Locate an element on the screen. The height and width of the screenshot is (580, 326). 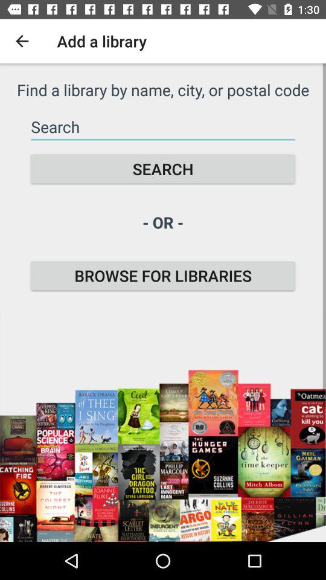
select the icon below the find a library is located at coordinates (163, 127).